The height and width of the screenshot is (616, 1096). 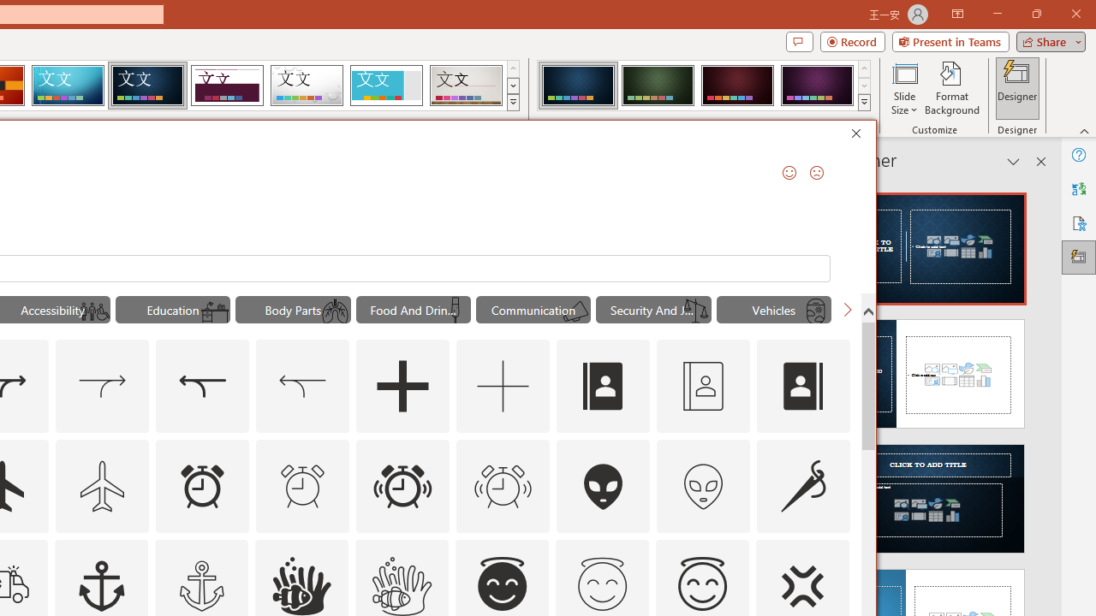 I want to click on AutomationID: Icons_AddressBook_RTL, so click(x=803, y=387).